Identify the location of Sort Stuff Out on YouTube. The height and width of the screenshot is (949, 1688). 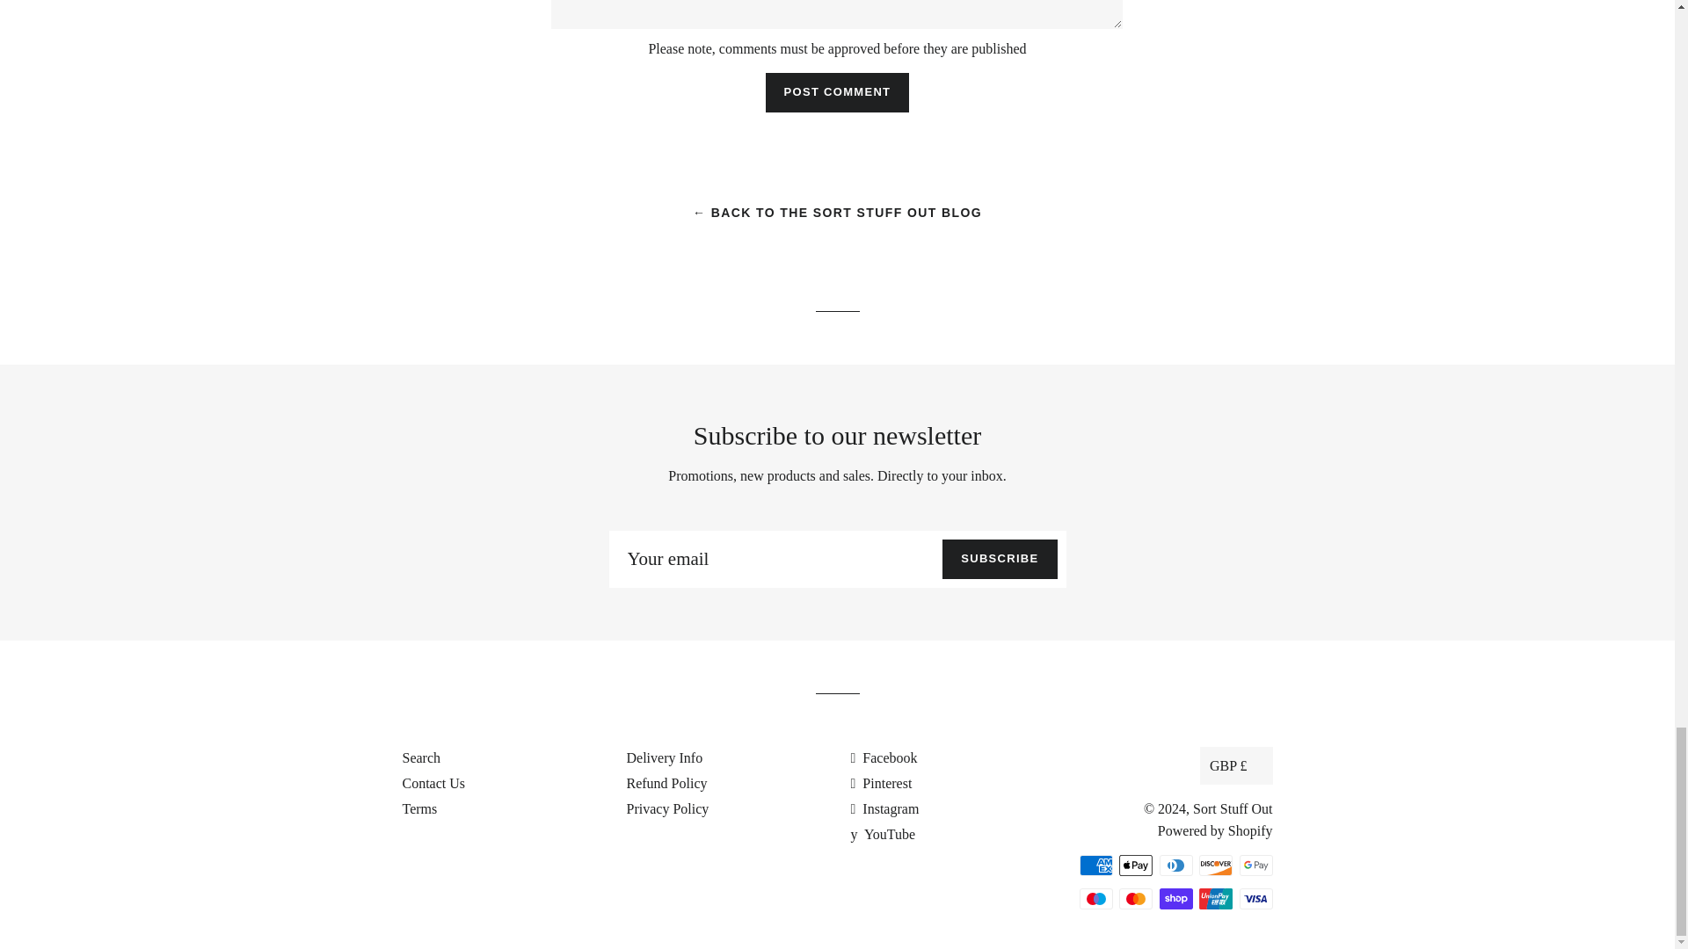
(883, 833).